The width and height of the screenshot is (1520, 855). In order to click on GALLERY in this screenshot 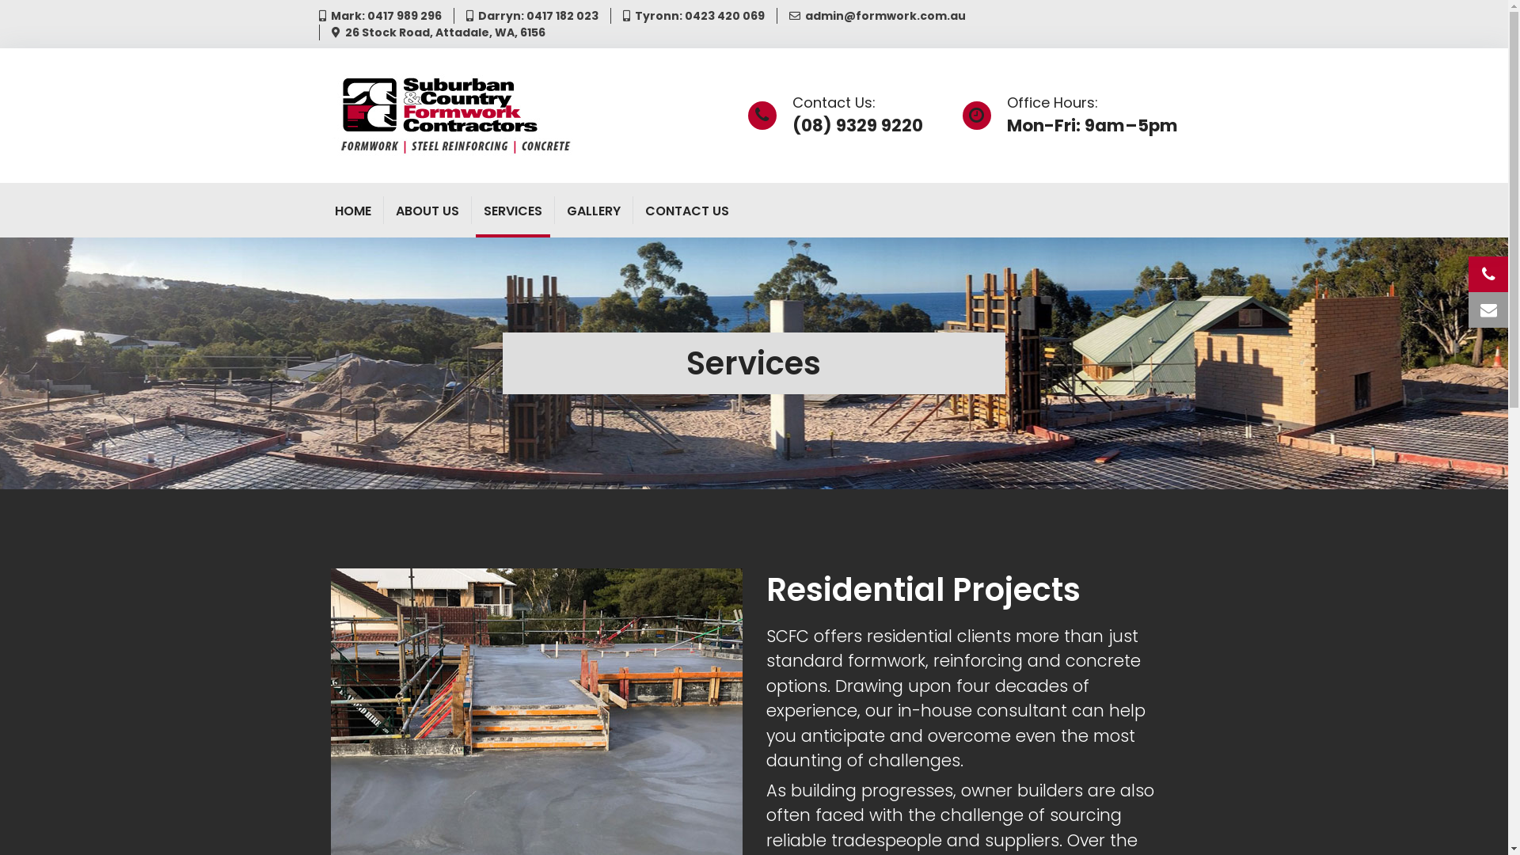, I will do `click(594, 209)`.